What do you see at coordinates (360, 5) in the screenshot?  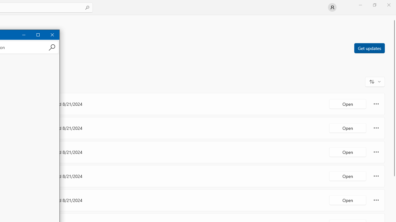 I see `Minimize Microsoft Store` at bounding box center [360, 5].